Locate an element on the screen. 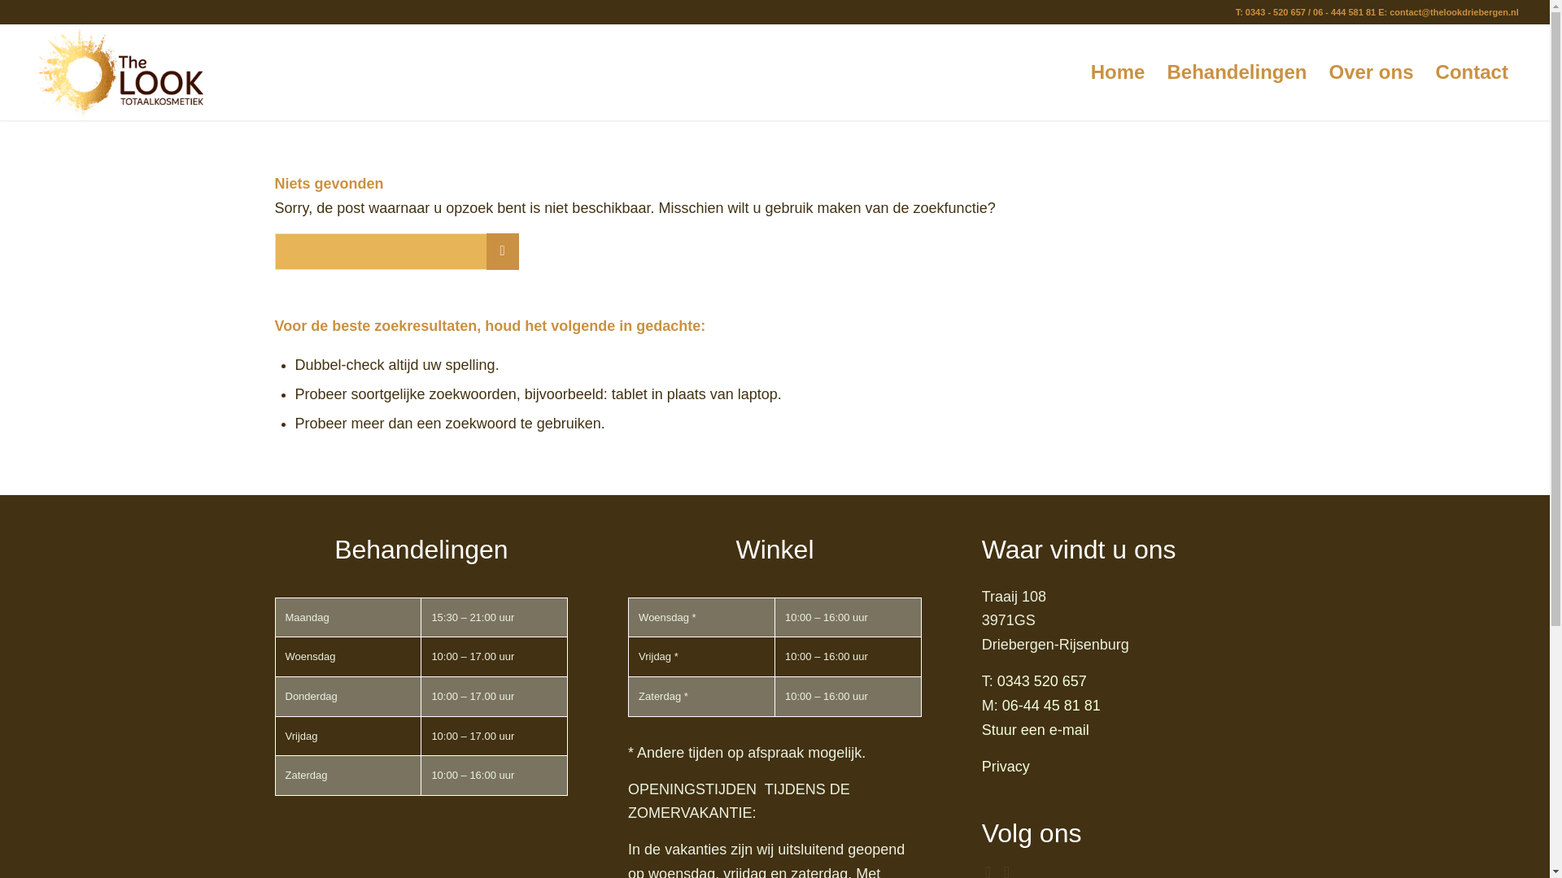 This screenshot has height=878, width=1562. 0343 520 657 is located at coordinates (1042, 681).